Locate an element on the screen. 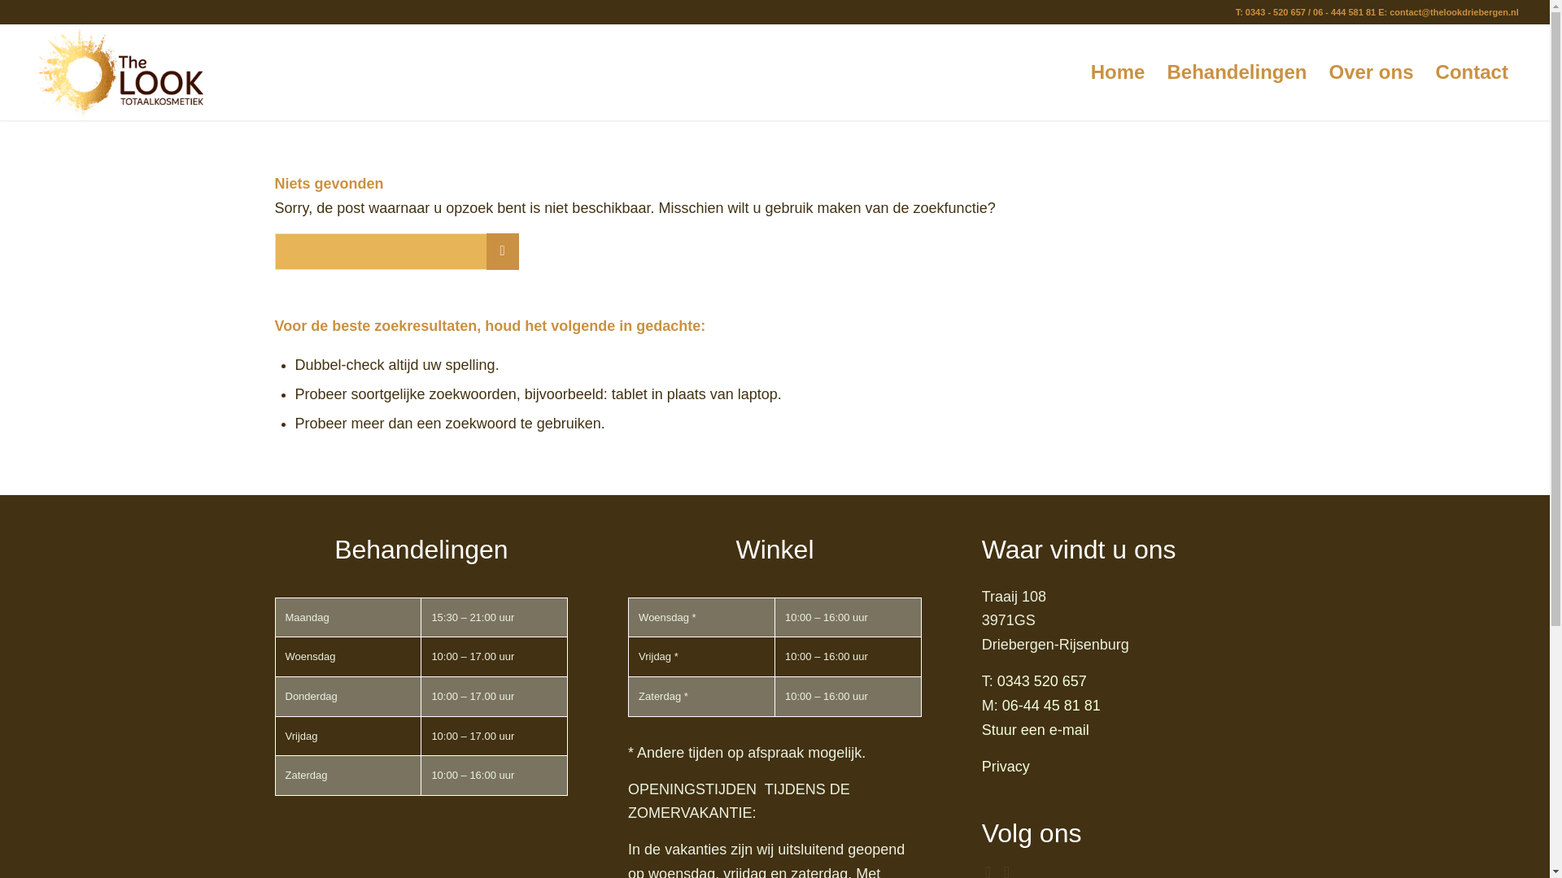 This screenshot has height=878, width=1562. 0343 520 657 is located at coordinates (1042, 681).